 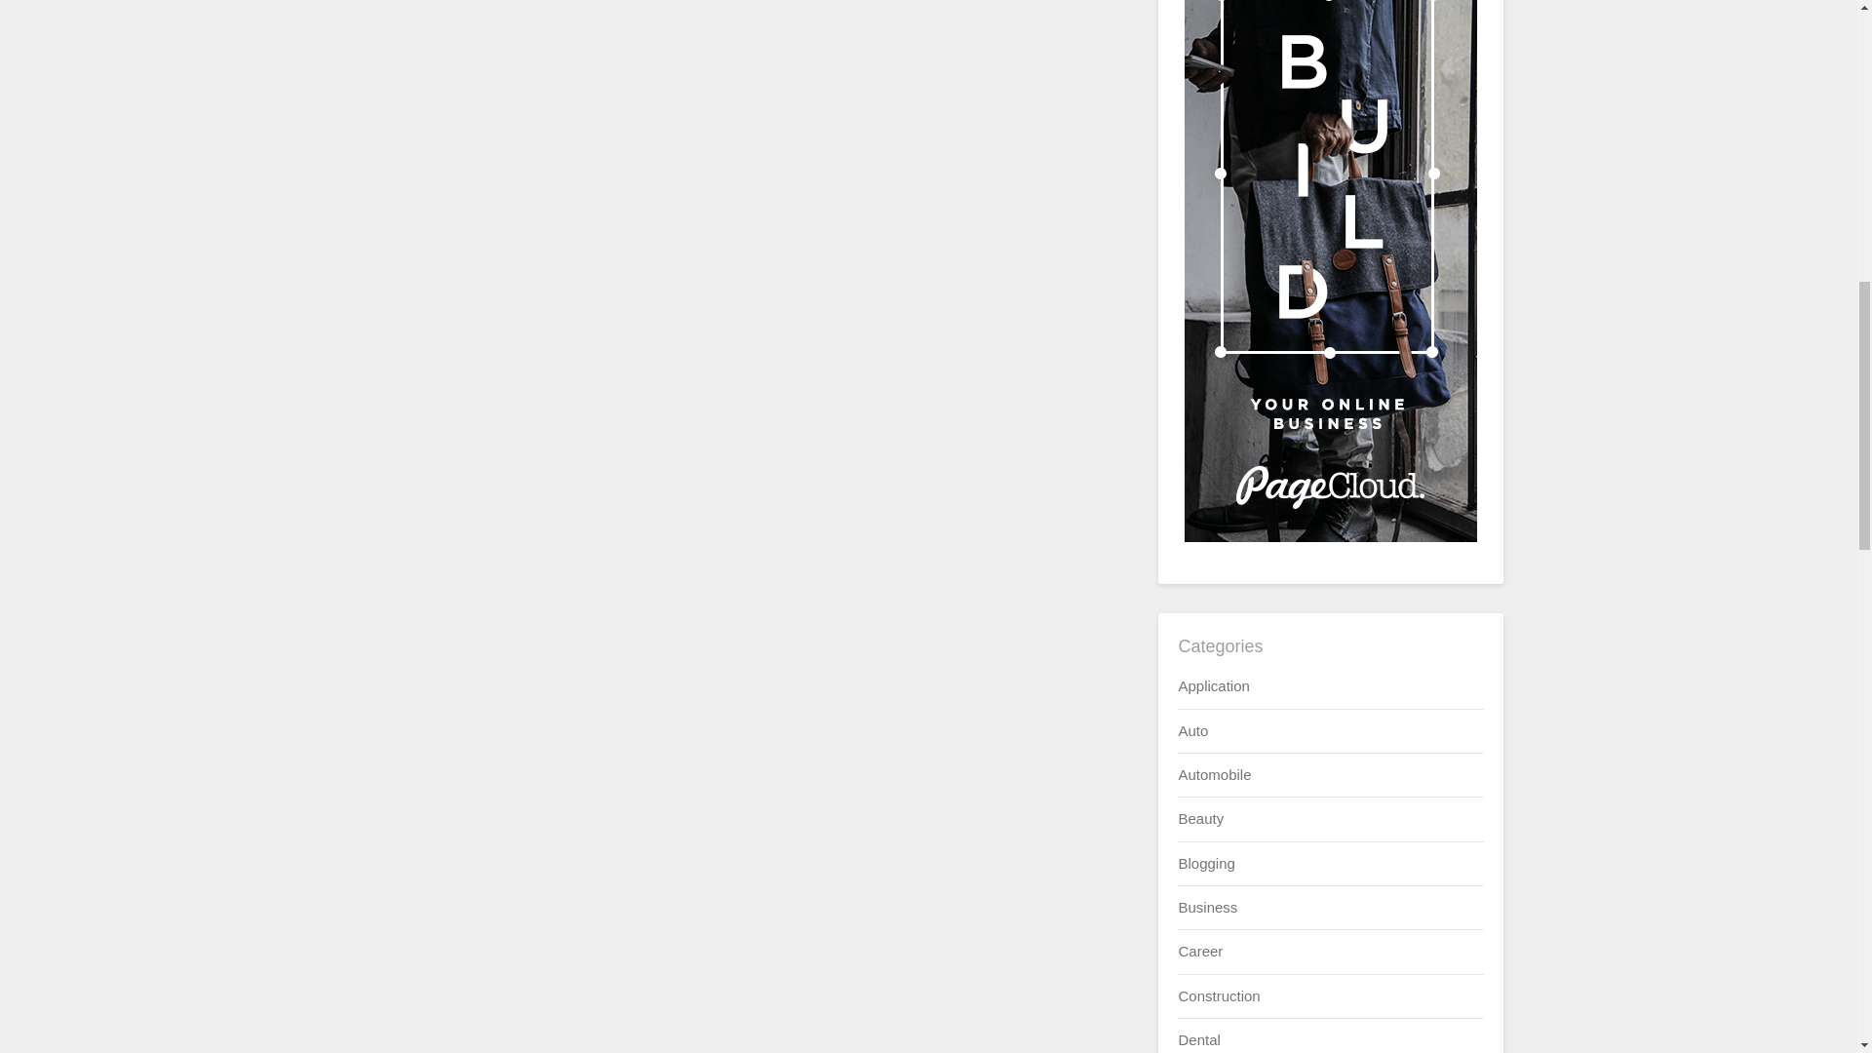 I want to click on Application, so click(x=1213, y=685).